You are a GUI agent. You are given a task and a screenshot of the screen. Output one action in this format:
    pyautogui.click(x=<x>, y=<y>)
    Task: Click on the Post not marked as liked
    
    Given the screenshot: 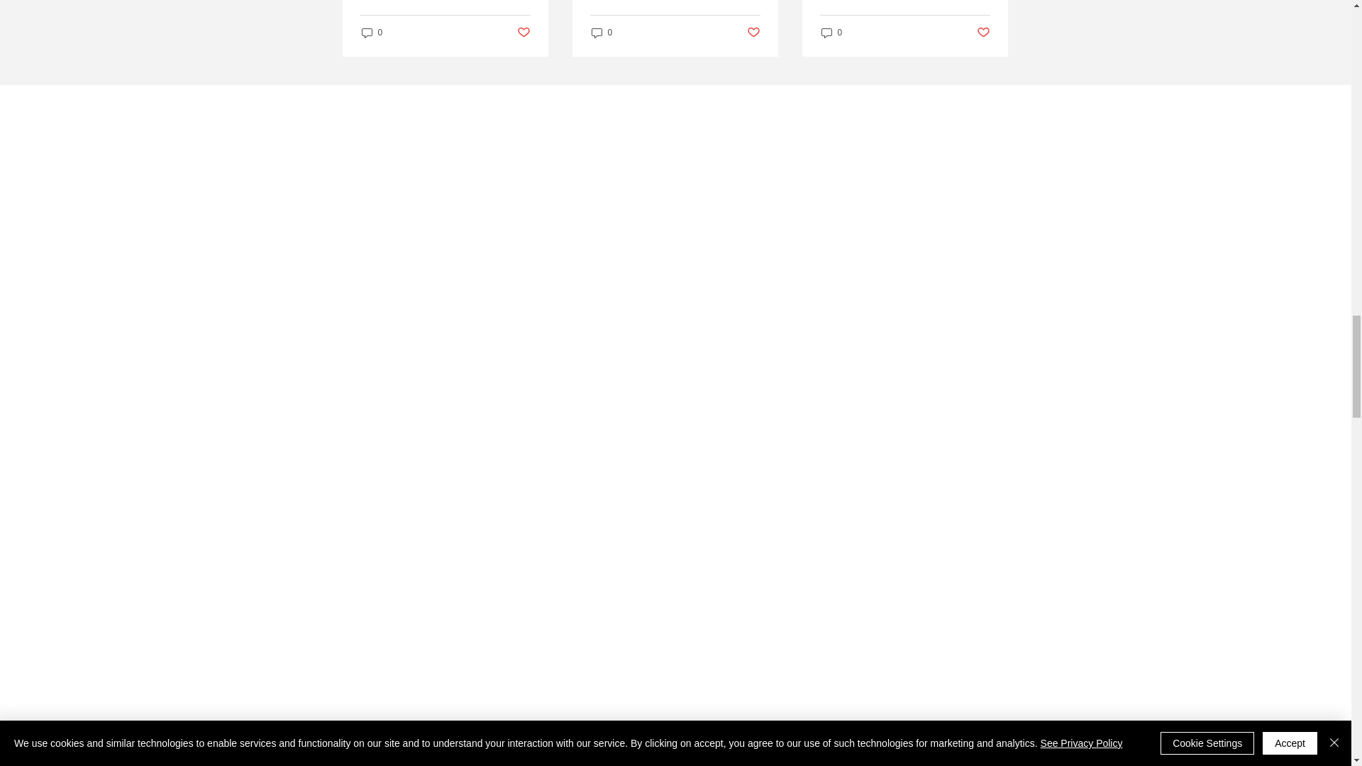 What is the action you would take?
    pyautogui.click(x=522, y=33)
    